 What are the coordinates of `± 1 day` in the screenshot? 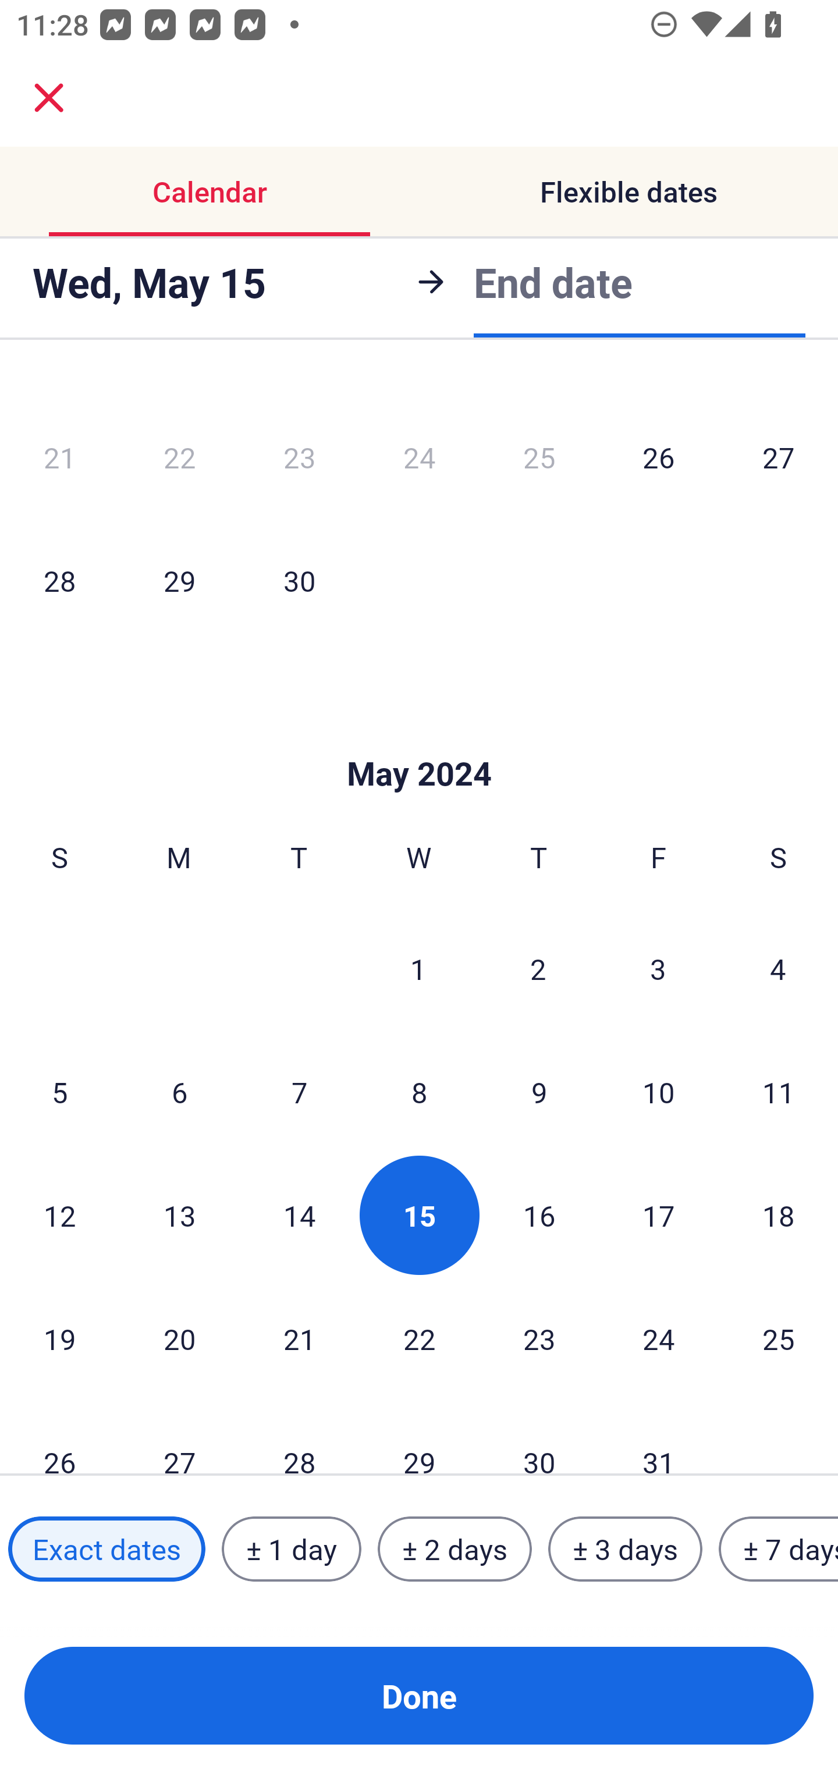 It's located at (291, 1548).